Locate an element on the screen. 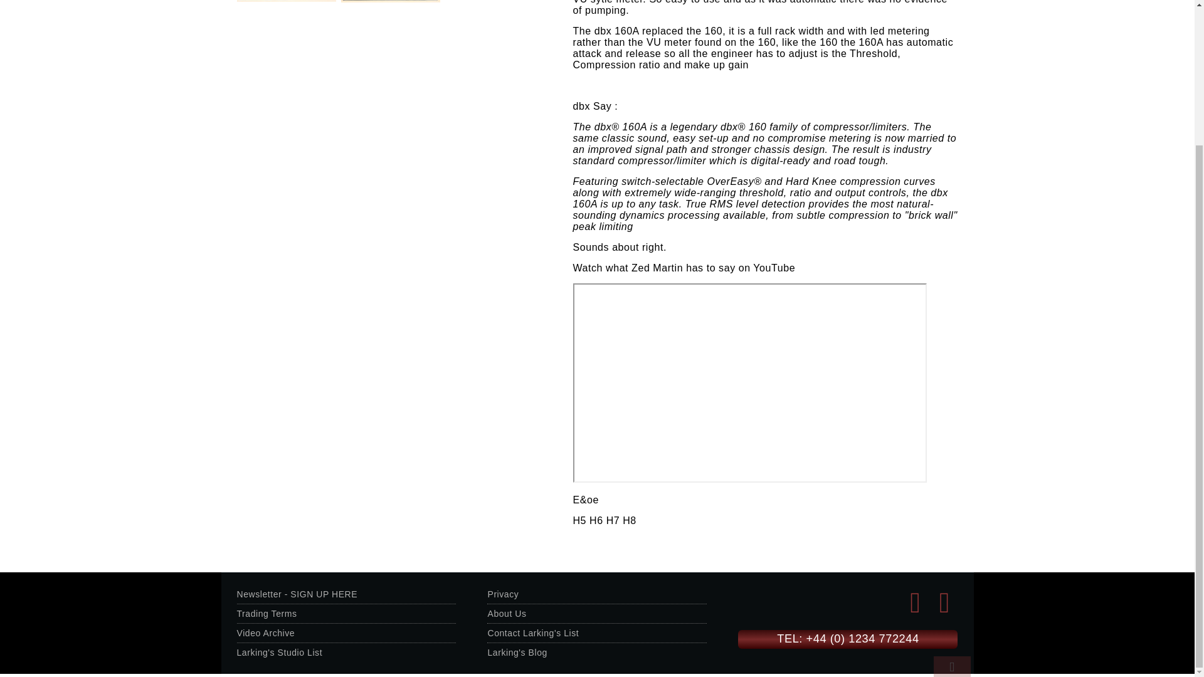  Video Archive is located at coordinates (266, 633).